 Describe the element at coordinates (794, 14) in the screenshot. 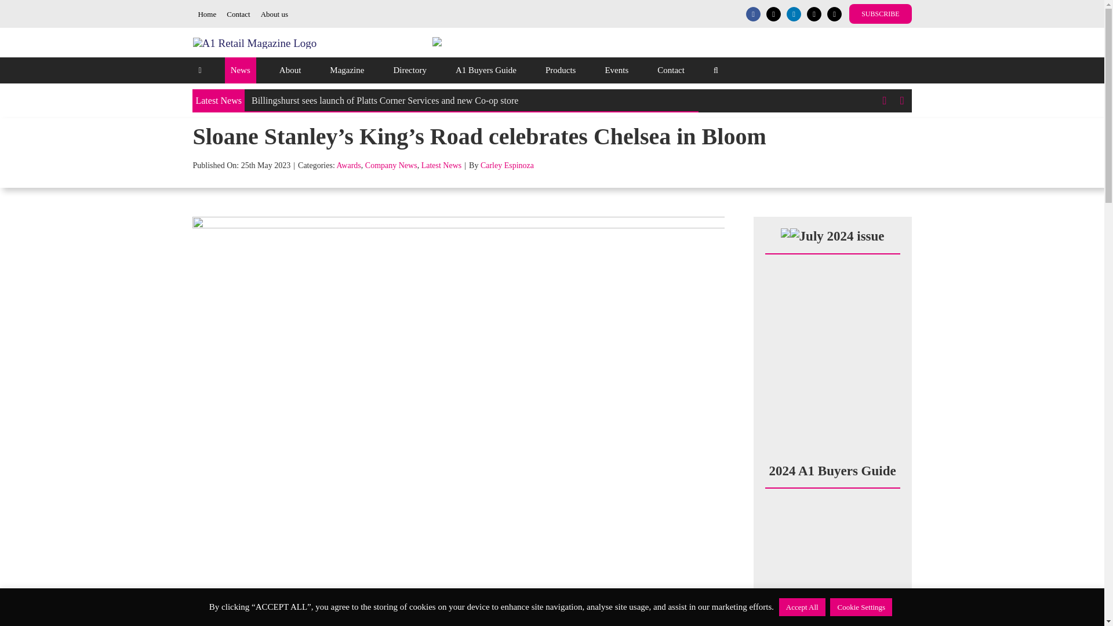

I see `LinkedIn` at that location.